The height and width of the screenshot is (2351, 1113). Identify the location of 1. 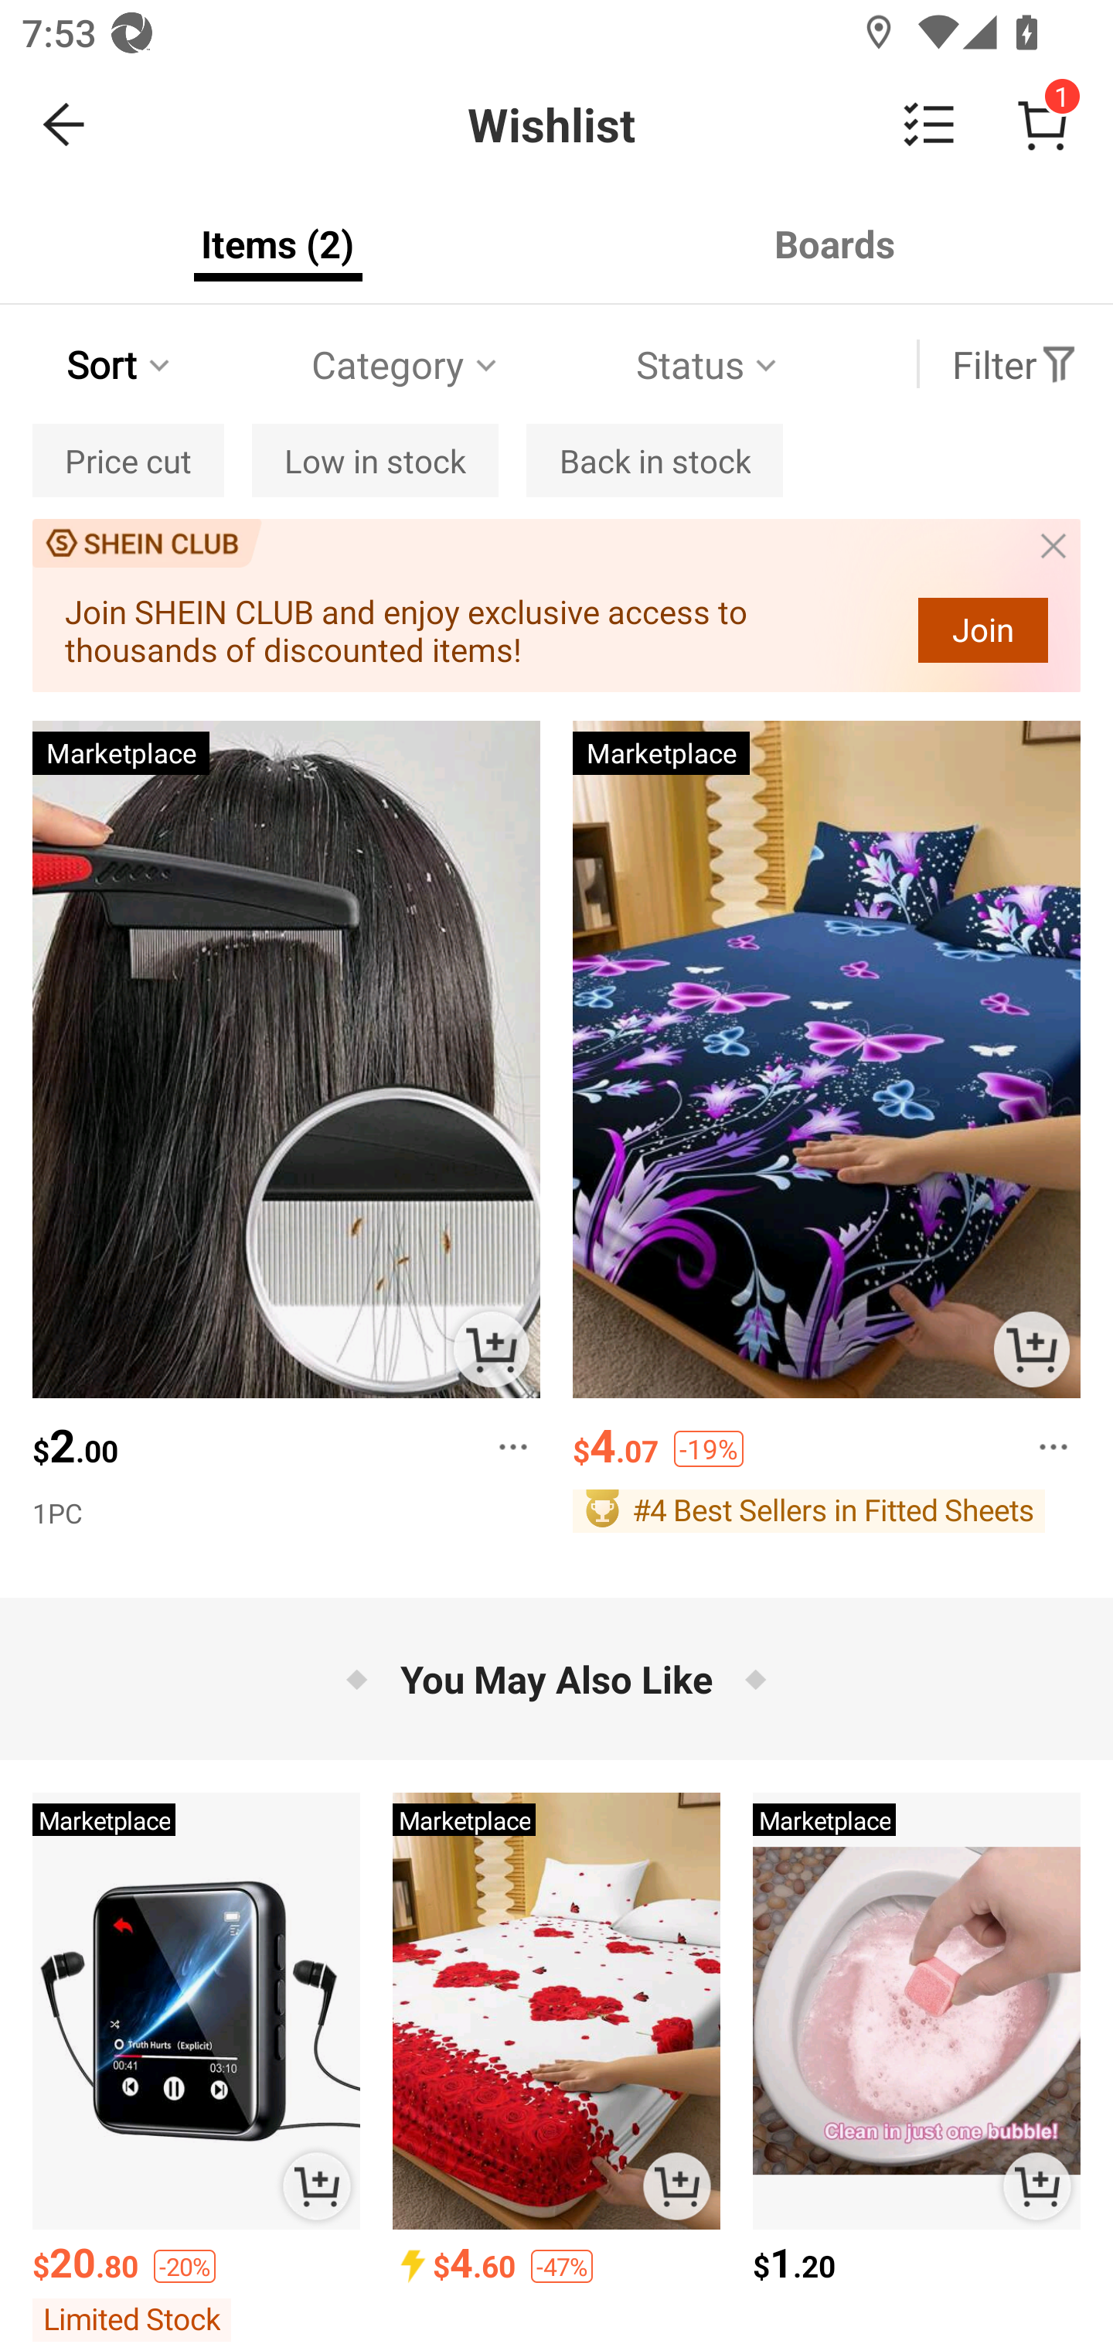
(1042, 125).